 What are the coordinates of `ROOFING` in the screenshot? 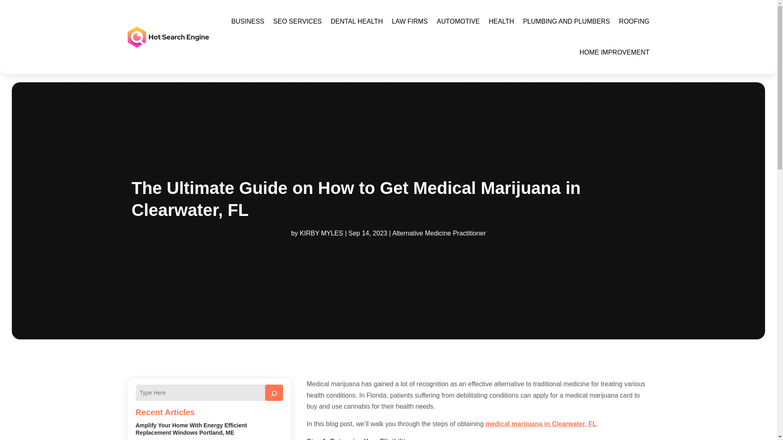 It's located at (635, 21).